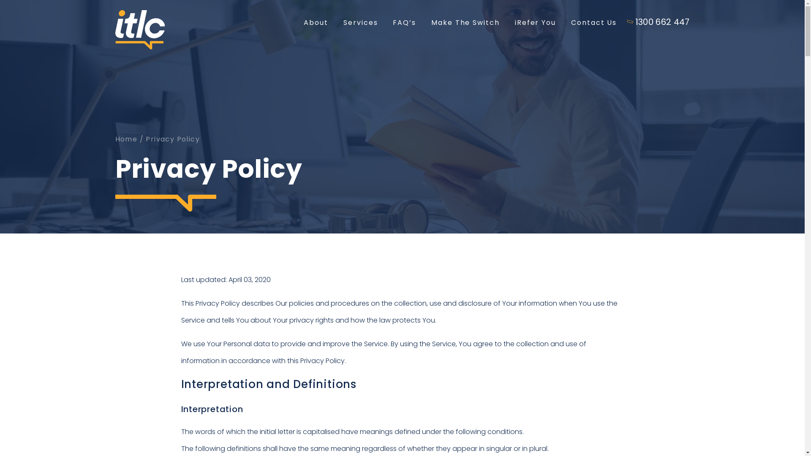 The width and height of the screenshot is (811, 456). Describe the element at coordinates (536, 24) in the screenshot. I see `iRefer You` at that location.